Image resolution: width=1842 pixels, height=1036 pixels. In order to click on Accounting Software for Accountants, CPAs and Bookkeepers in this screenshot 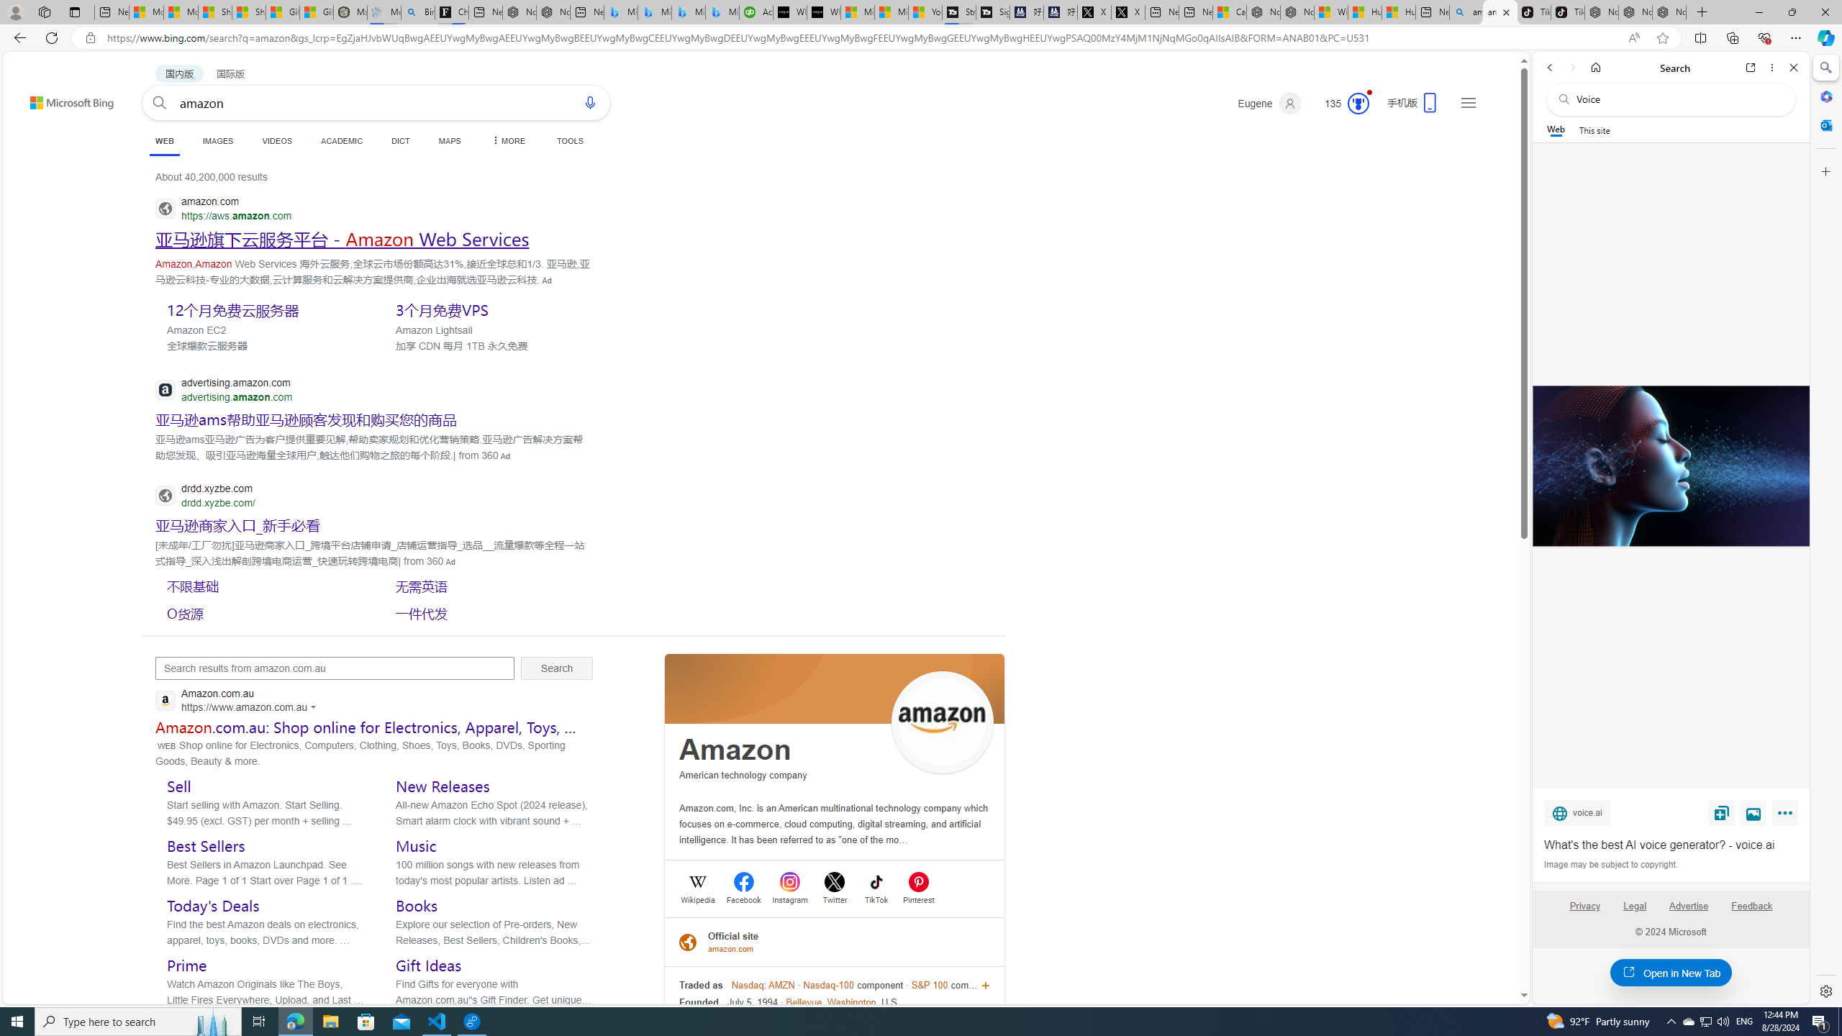, I will do `click(756, 12)`.